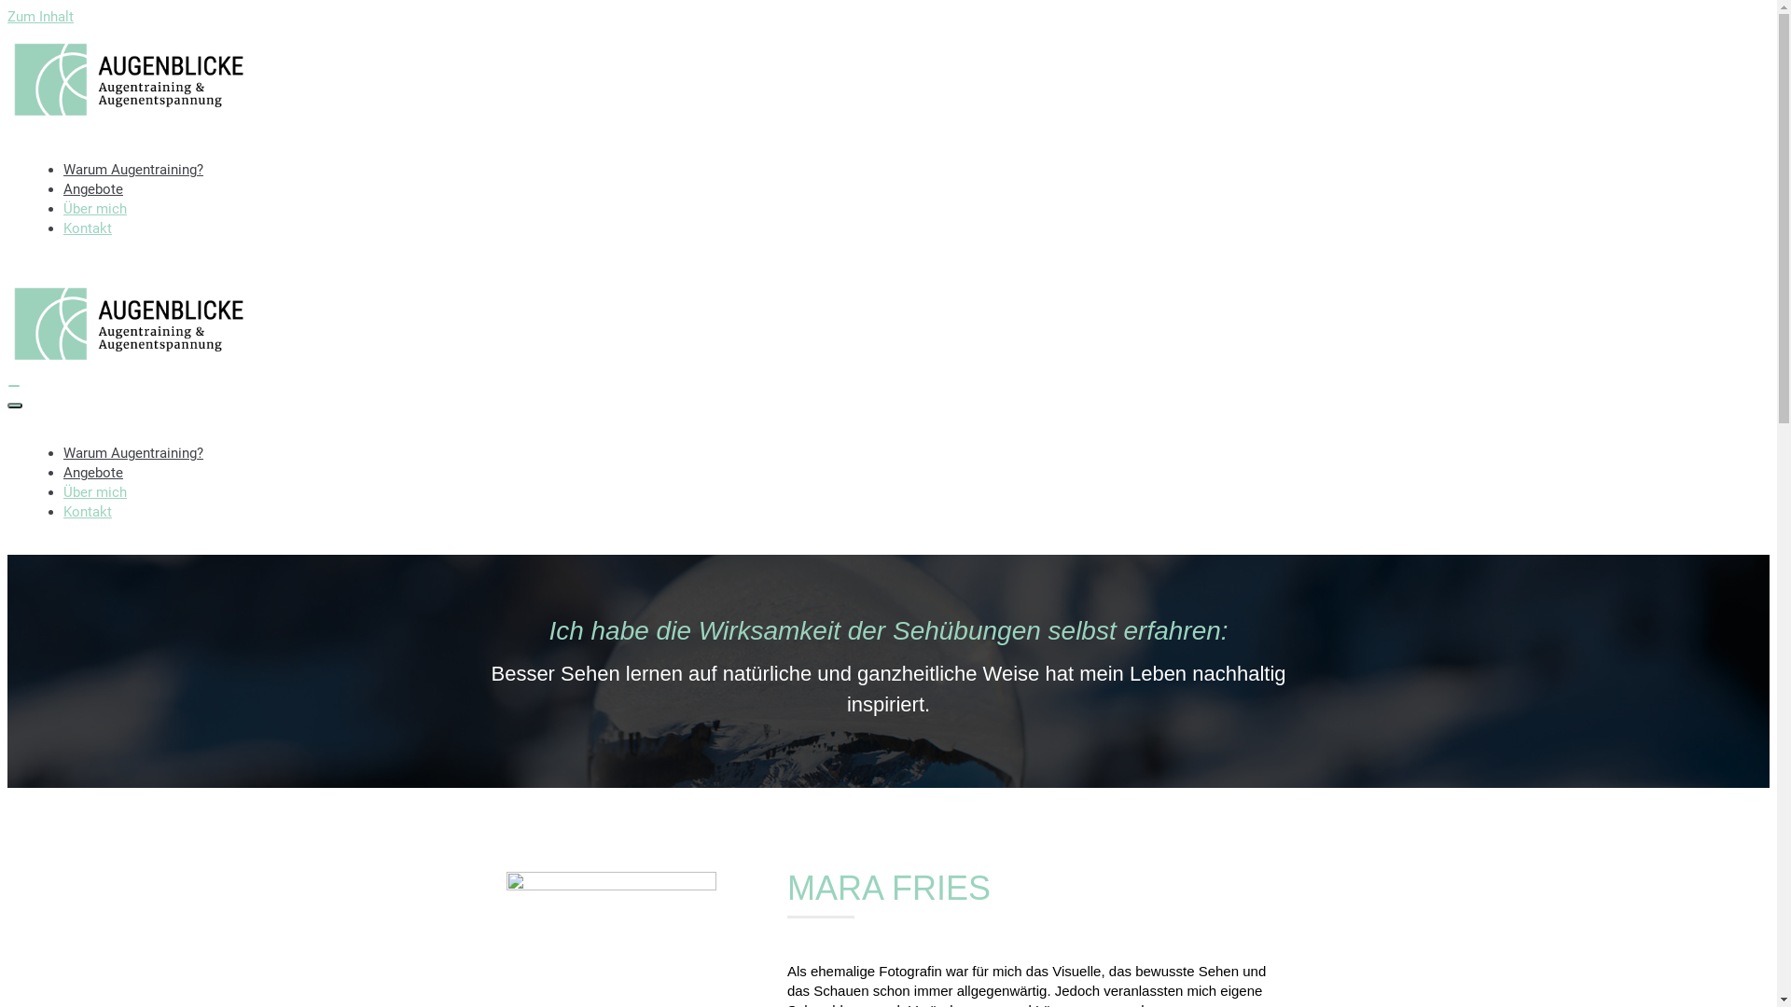 The width and height of the screenshot is (1791, 1007). What do you see at coordinates (41, 17) in the screenshot?
I see `Zum Inhalt` at bounding box center [41, 17].